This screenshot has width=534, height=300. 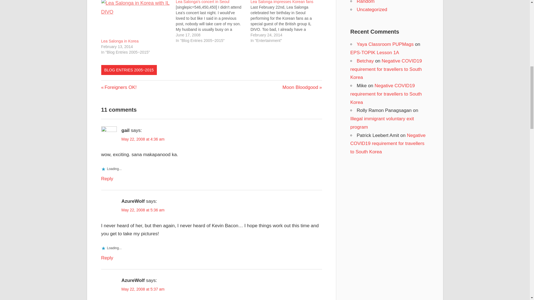 I want to click on May 22, 2008 at 4:36 am, so click(x=120, y=41).